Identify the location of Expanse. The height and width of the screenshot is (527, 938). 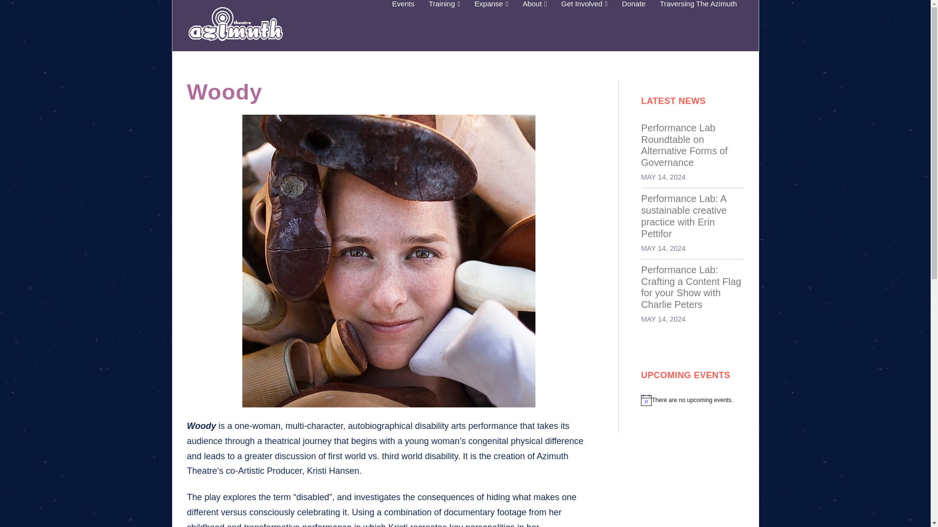
(491, 25).